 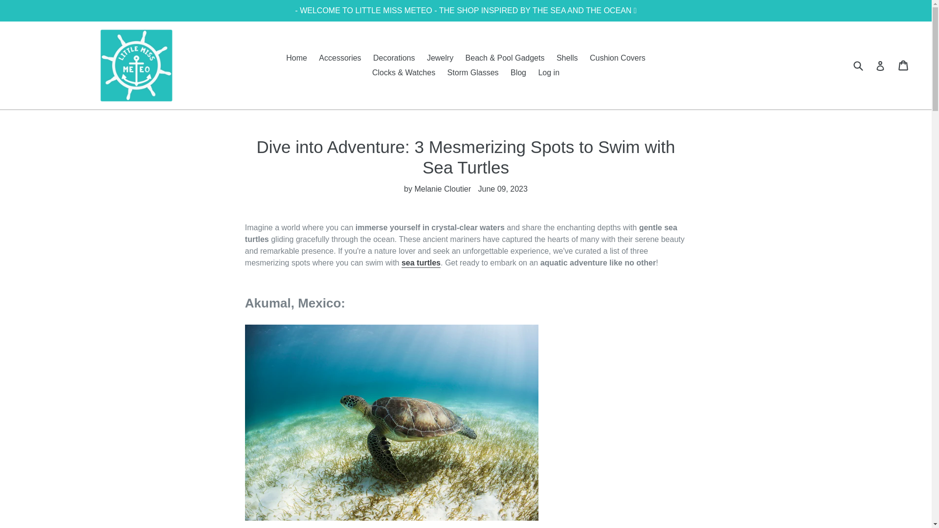 What do you see at coordinates (567, 58) in the screenshot?
I see `Shells` at bounding box center [567, 58].